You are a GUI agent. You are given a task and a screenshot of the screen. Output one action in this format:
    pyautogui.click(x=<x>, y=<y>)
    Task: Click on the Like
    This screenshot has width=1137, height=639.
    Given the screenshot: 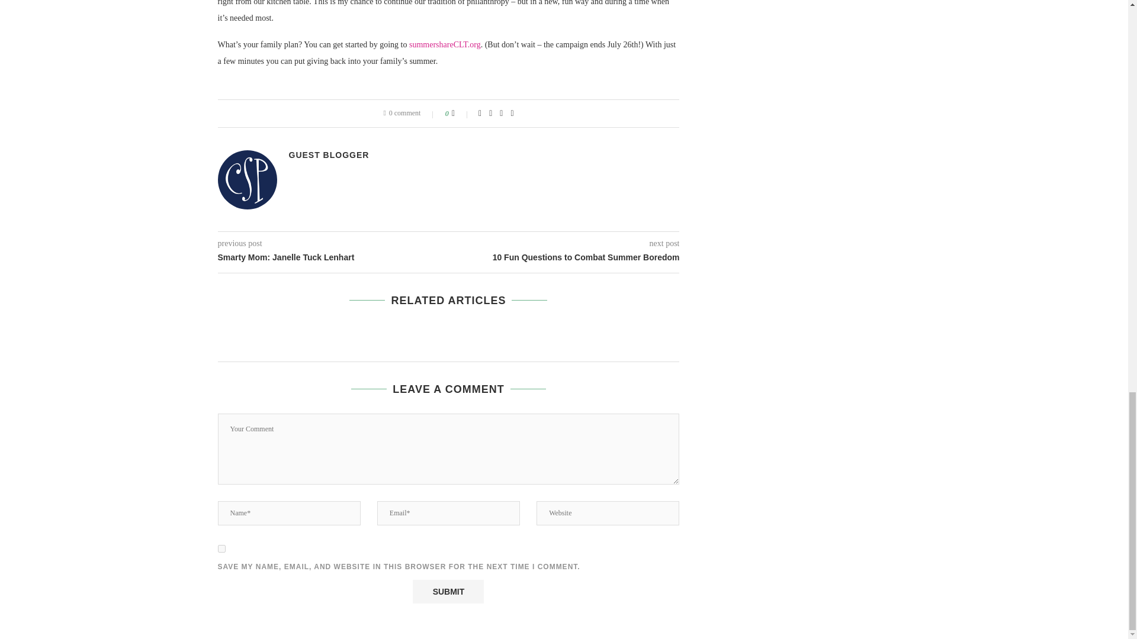 What is the action you would take?
    pyautogui.click(x=461, y=113)
    